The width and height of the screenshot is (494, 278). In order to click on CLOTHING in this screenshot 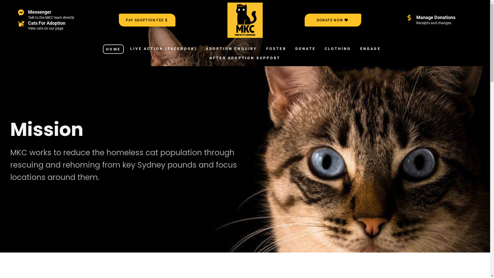, I will do `click(338, 49)`.